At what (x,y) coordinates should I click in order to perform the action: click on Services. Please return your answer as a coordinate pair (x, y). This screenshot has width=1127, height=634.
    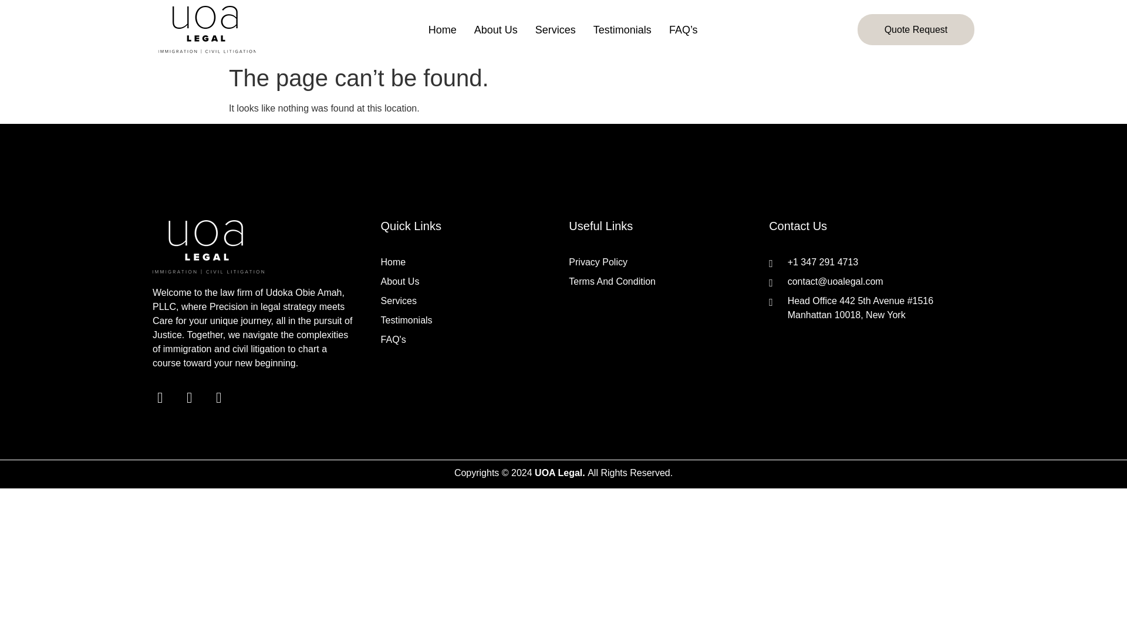
    Looking at the image, I should click on (555, 30).